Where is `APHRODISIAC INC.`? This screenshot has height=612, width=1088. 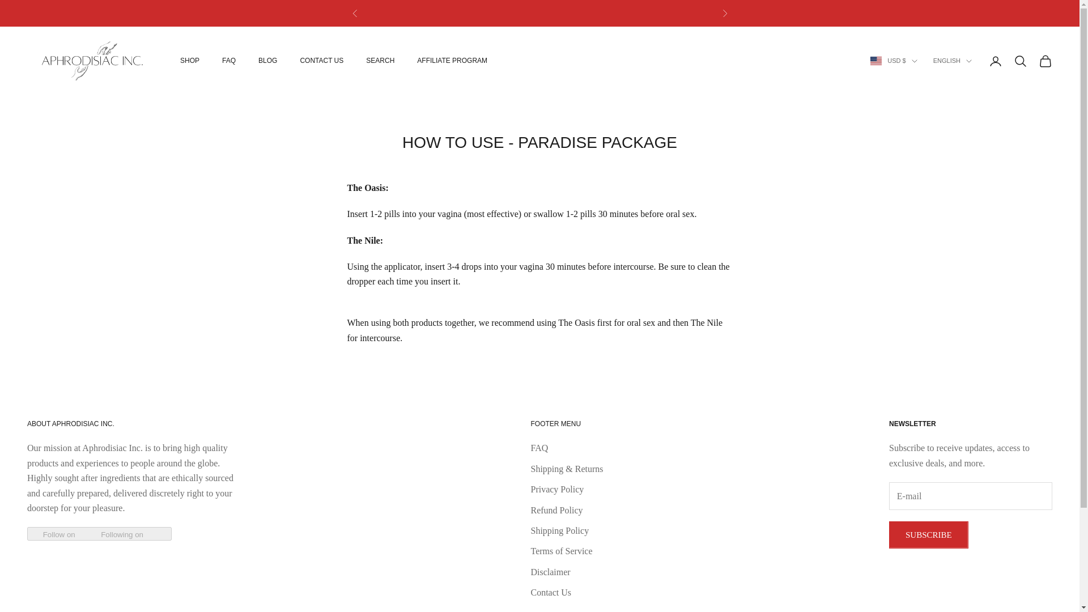
APHRODISIAC INC. is located at coordinates (92, 61).